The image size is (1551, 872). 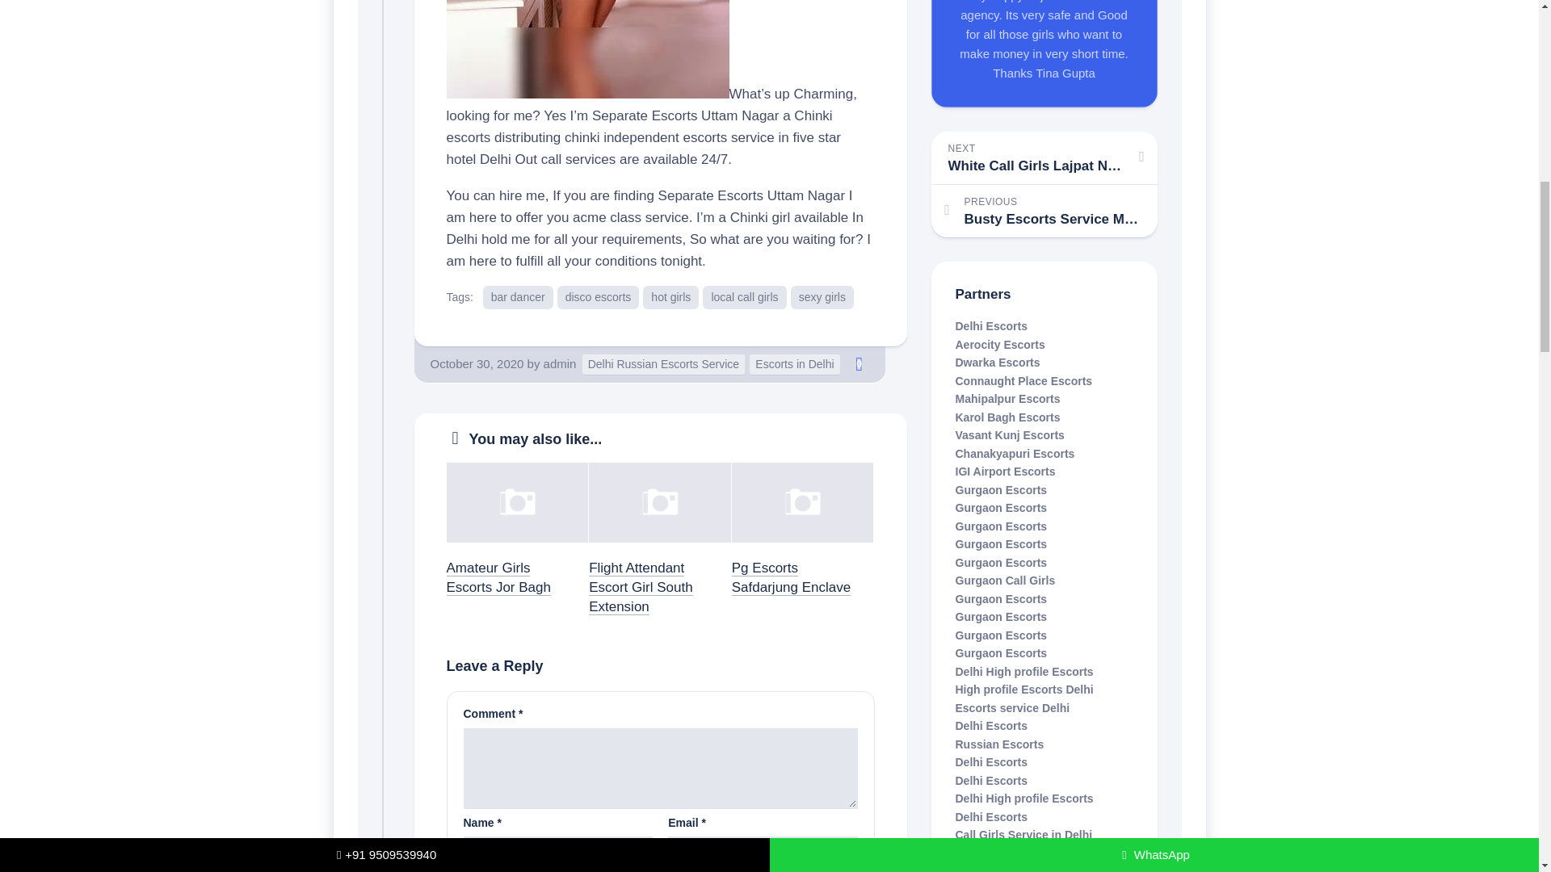 I want to click on Posts by admin, so click(x=498, y=577).